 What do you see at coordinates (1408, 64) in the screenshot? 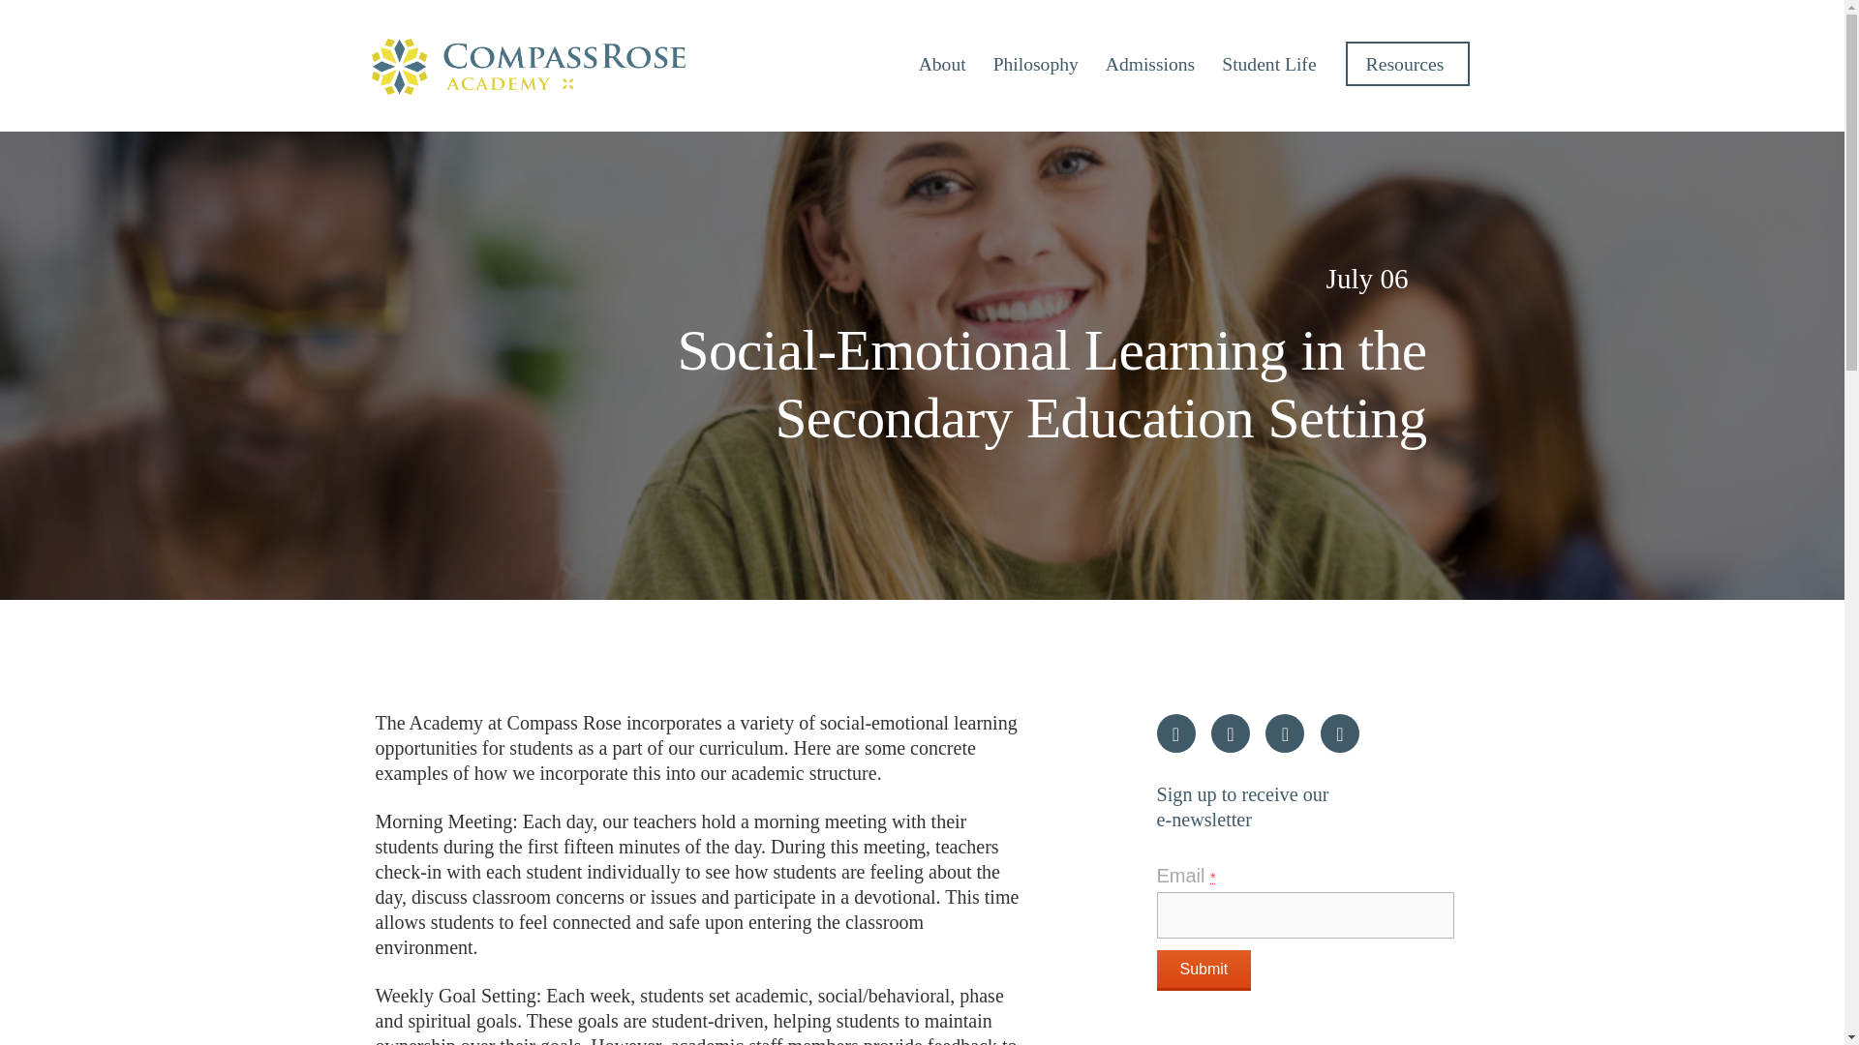
I see `Resources` at bounding box center [1408, 64].